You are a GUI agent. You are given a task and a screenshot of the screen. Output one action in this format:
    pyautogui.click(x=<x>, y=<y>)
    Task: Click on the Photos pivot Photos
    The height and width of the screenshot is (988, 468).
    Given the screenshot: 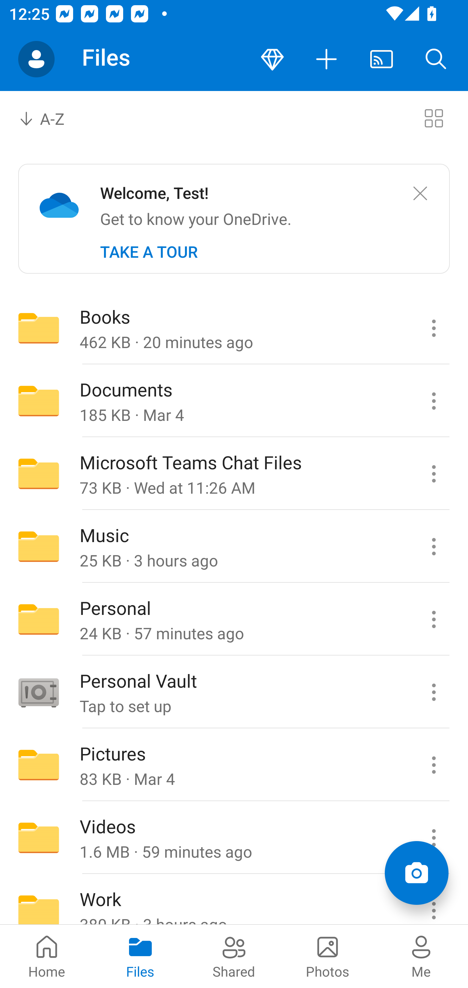 What is the action you would take?
    pyautogui.click(x=328, y=956)
    